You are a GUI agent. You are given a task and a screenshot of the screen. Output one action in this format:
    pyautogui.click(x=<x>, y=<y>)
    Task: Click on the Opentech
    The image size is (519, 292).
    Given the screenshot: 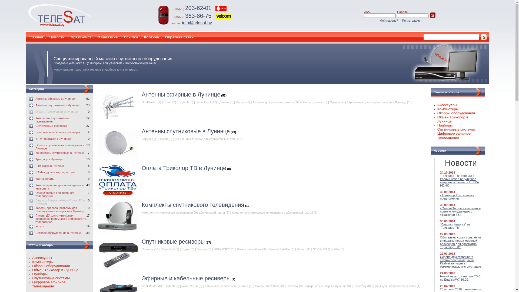 What is the action you would take?
    pyautogui.click(x=168, y=249)
    